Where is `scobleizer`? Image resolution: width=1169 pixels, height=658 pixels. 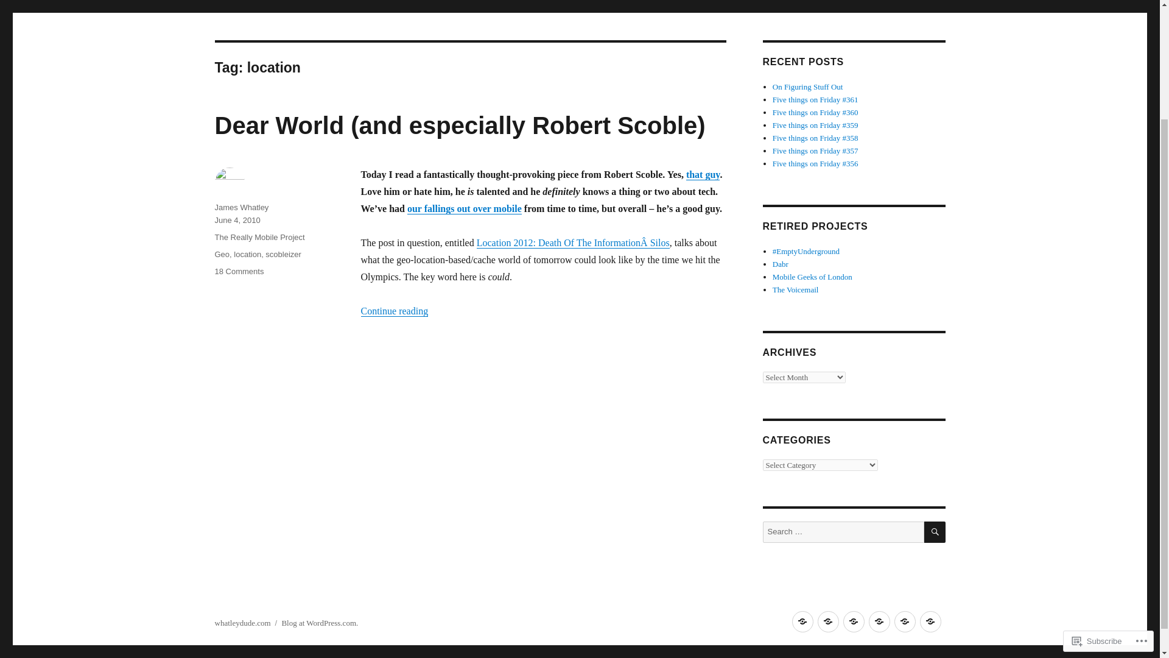
scobleizer is located at coordinates (283, 255).